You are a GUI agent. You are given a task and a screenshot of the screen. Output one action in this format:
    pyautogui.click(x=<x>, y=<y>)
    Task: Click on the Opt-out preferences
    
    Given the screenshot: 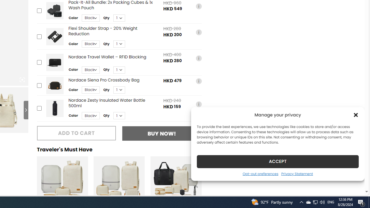 What is the action you would take?
    pyautogui.click(x=260, y=174)
    